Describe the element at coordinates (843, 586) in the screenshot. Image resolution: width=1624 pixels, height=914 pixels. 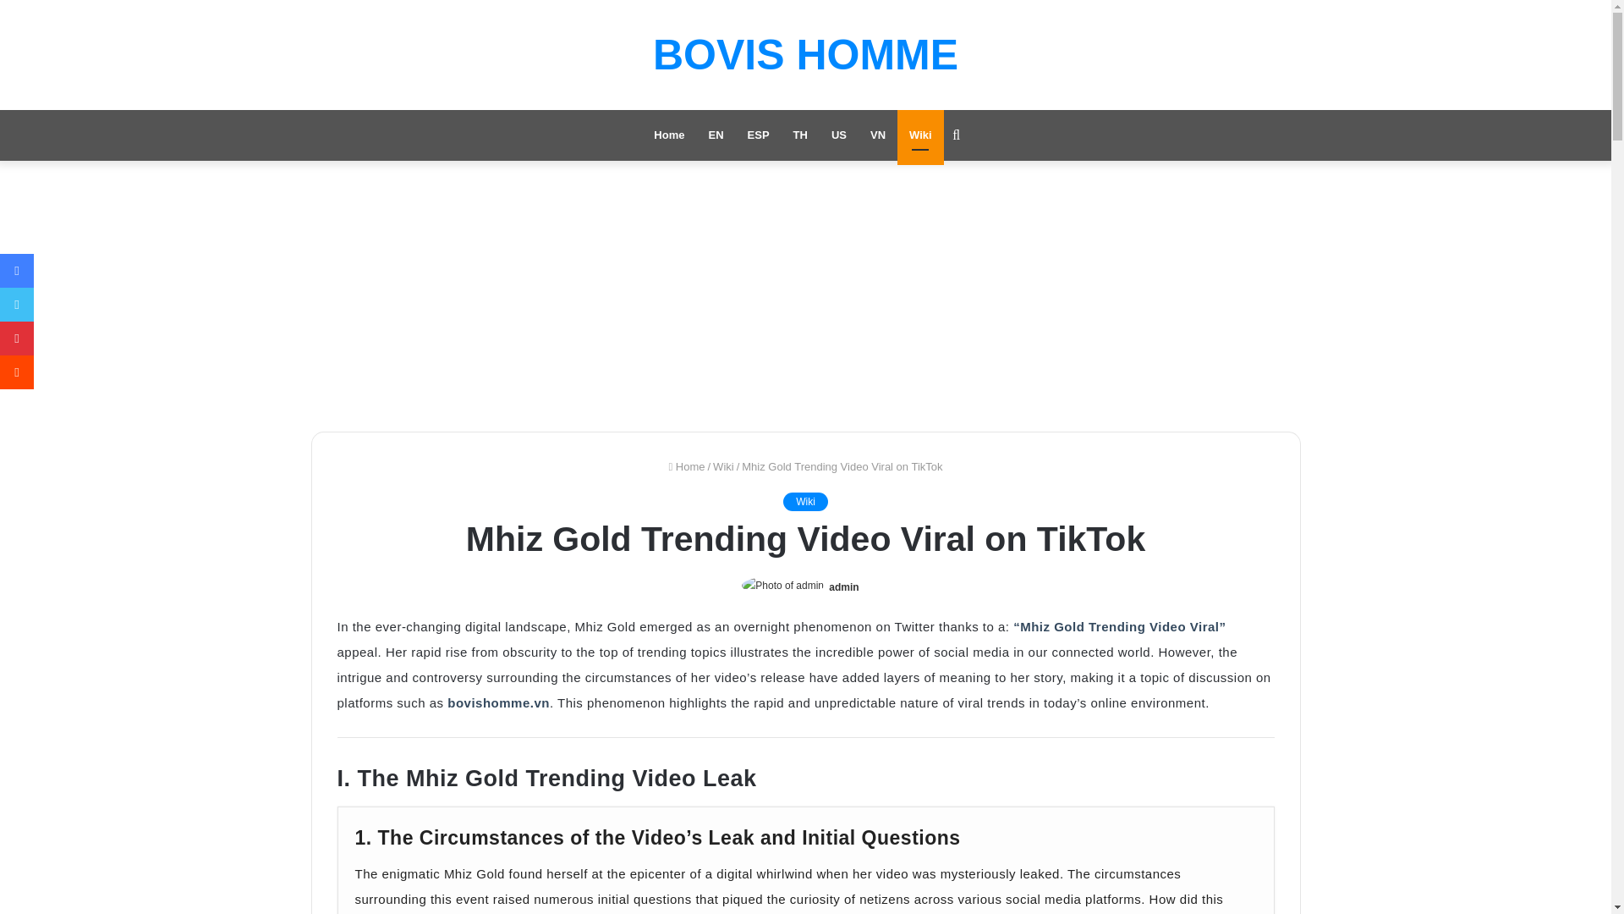
I see `admin` at that location.